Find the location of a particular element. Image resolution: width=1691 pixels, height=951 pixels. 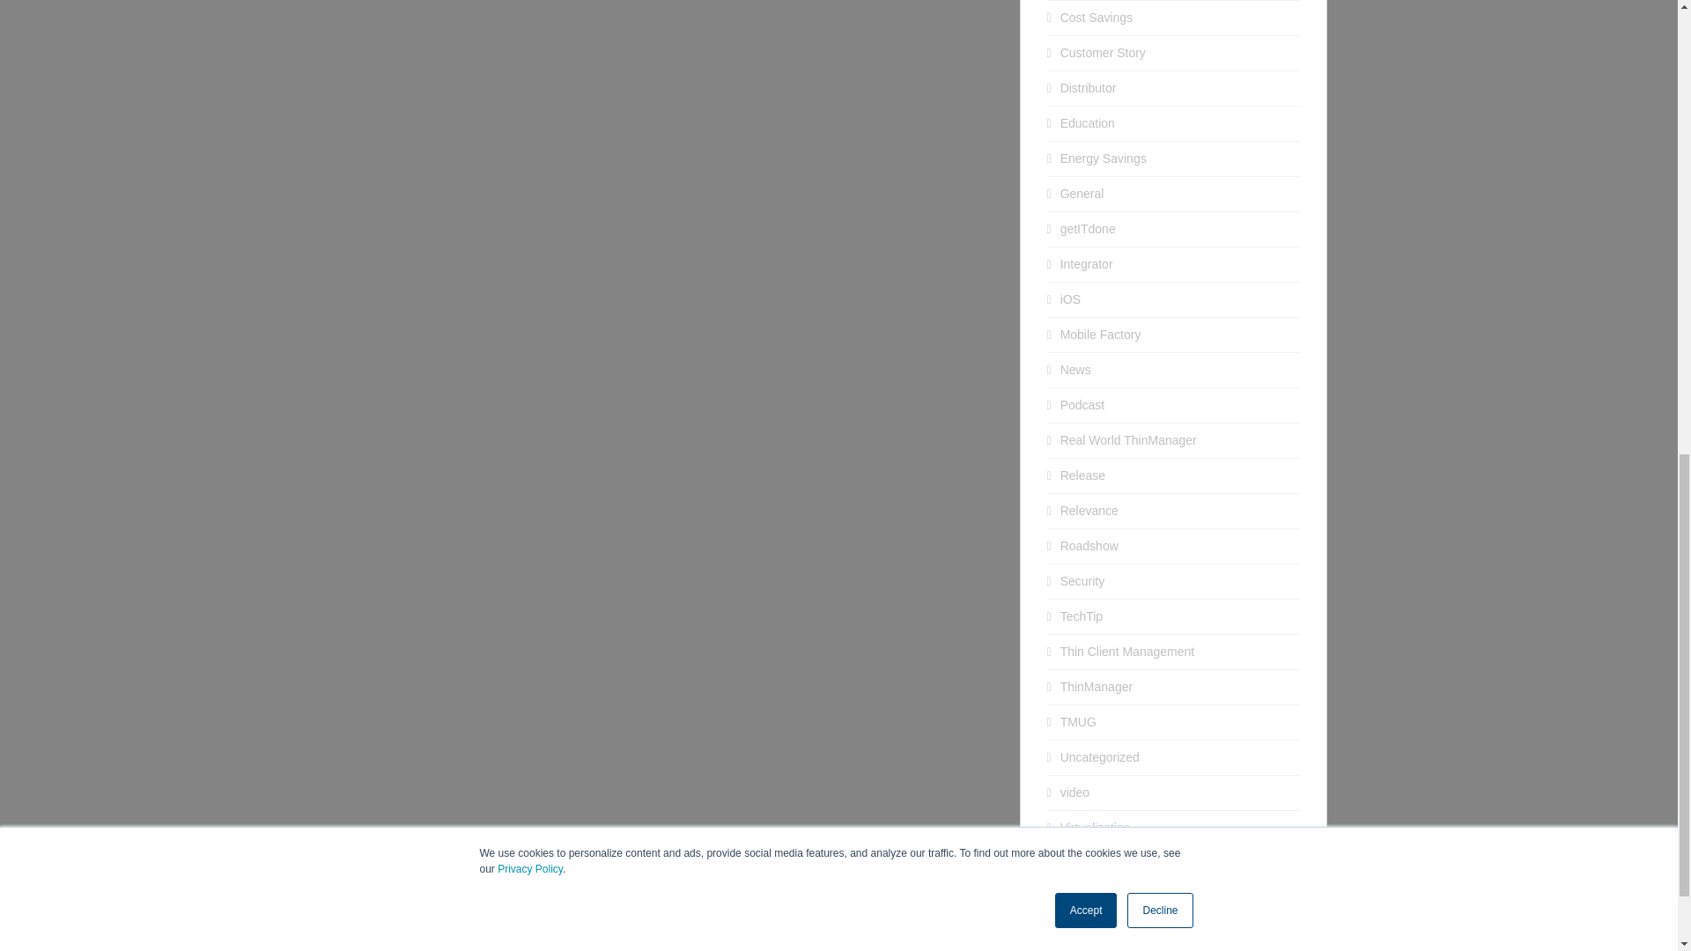

Energy Savings is located at coordinates (1103, 158).